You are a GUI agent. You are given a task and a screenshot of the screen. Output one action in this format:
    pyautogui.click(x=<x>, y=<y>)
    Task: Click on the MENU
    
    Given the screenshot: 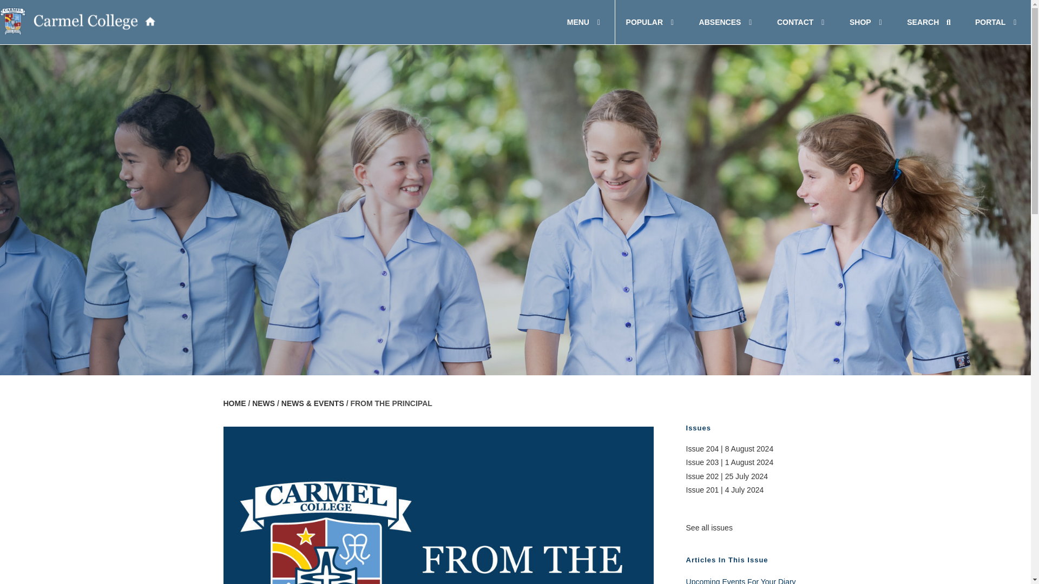 What is the action you would take?
    pyautogui.click(x=515, y=22)
    